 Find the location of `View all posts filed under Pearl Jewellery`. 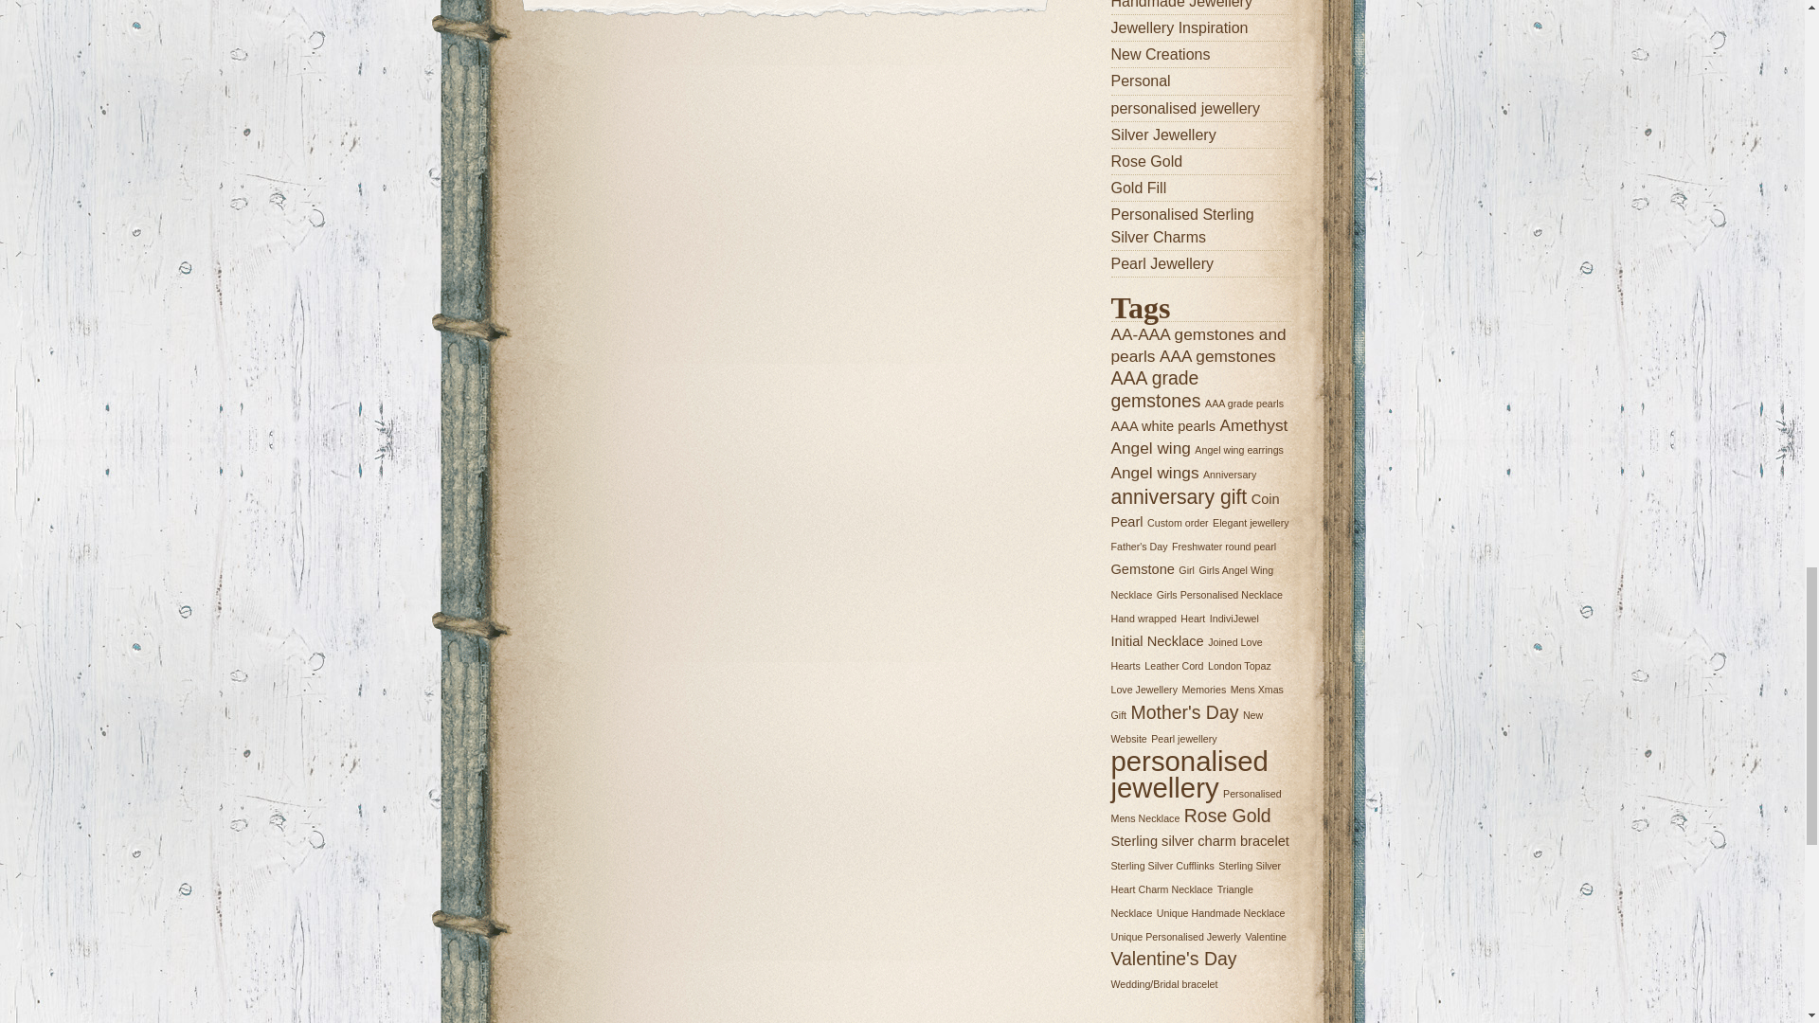

View all posts filed under Pearl Jewellery is located at coordinates (1199, 263).